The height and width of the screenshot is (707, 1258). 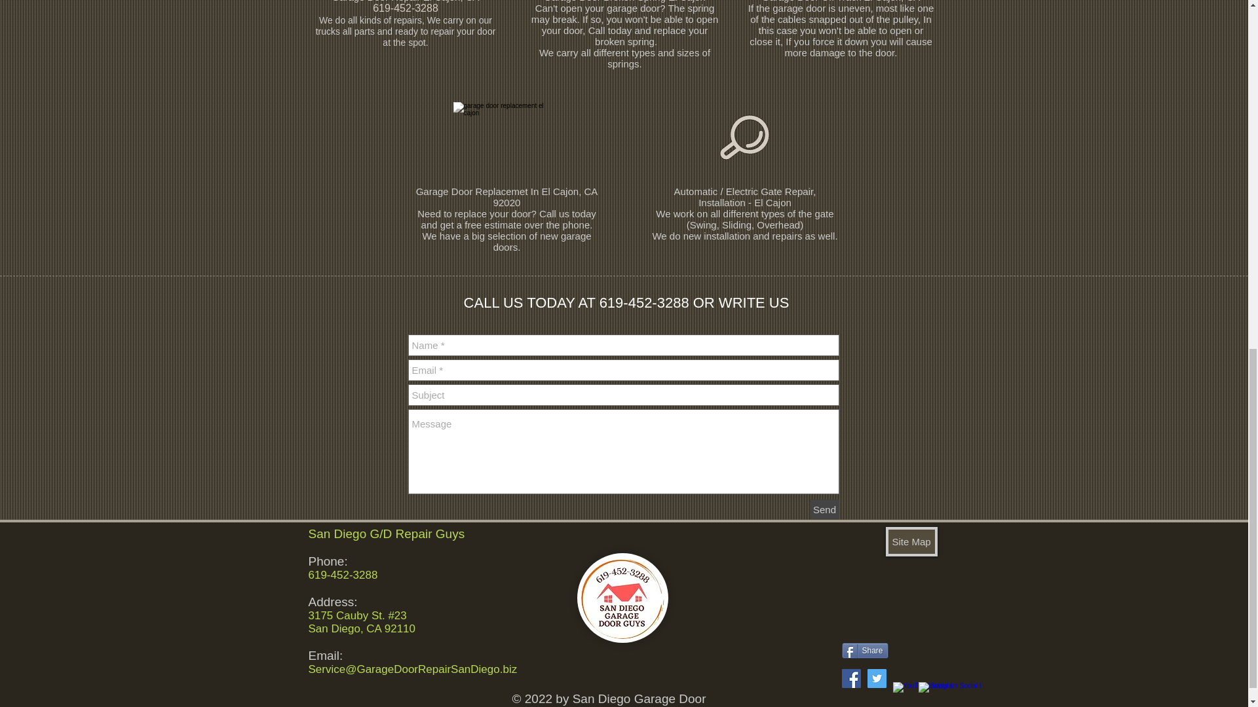 What do you see at coordinates (376, 1) in the screenshot?
I see `Garage Door Repair` at bounding box center [376, 1].